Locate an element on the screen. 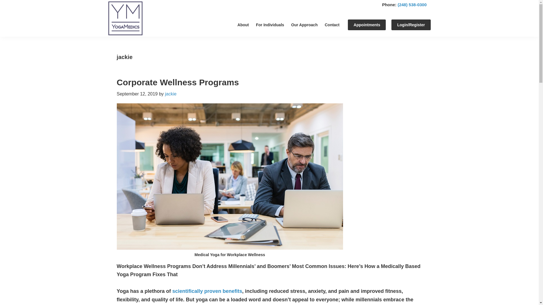  For Individuals is located at coordinates (270, 25).